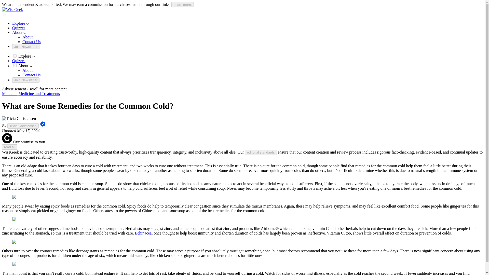 The image size is (489, 275). What do you see at coordinates (19, 28) in the screenshot?
I see `Quizzes` at bounding box center [19, 28].